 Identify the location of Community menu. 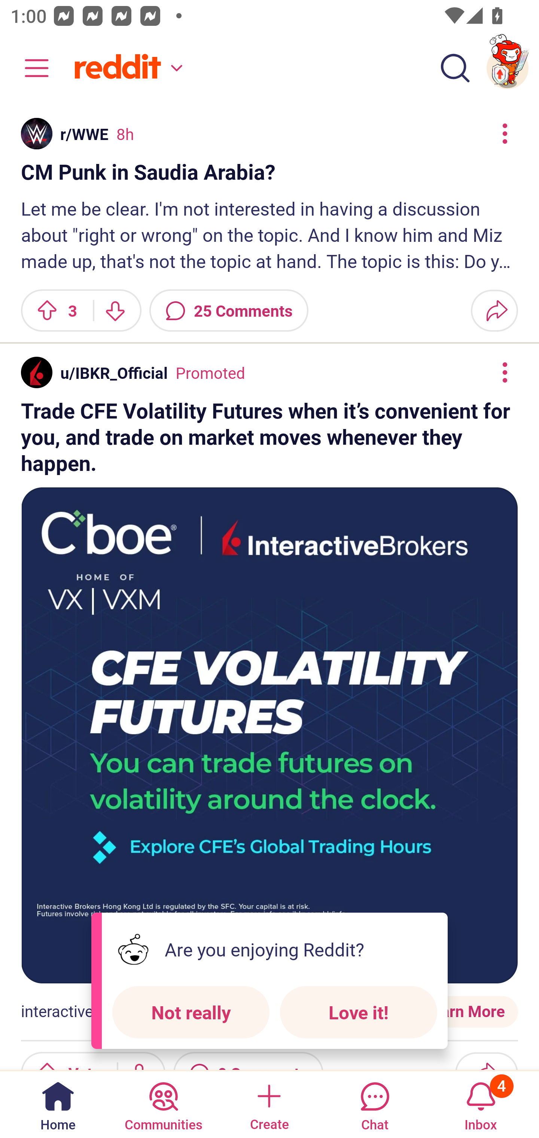
(30, 68).